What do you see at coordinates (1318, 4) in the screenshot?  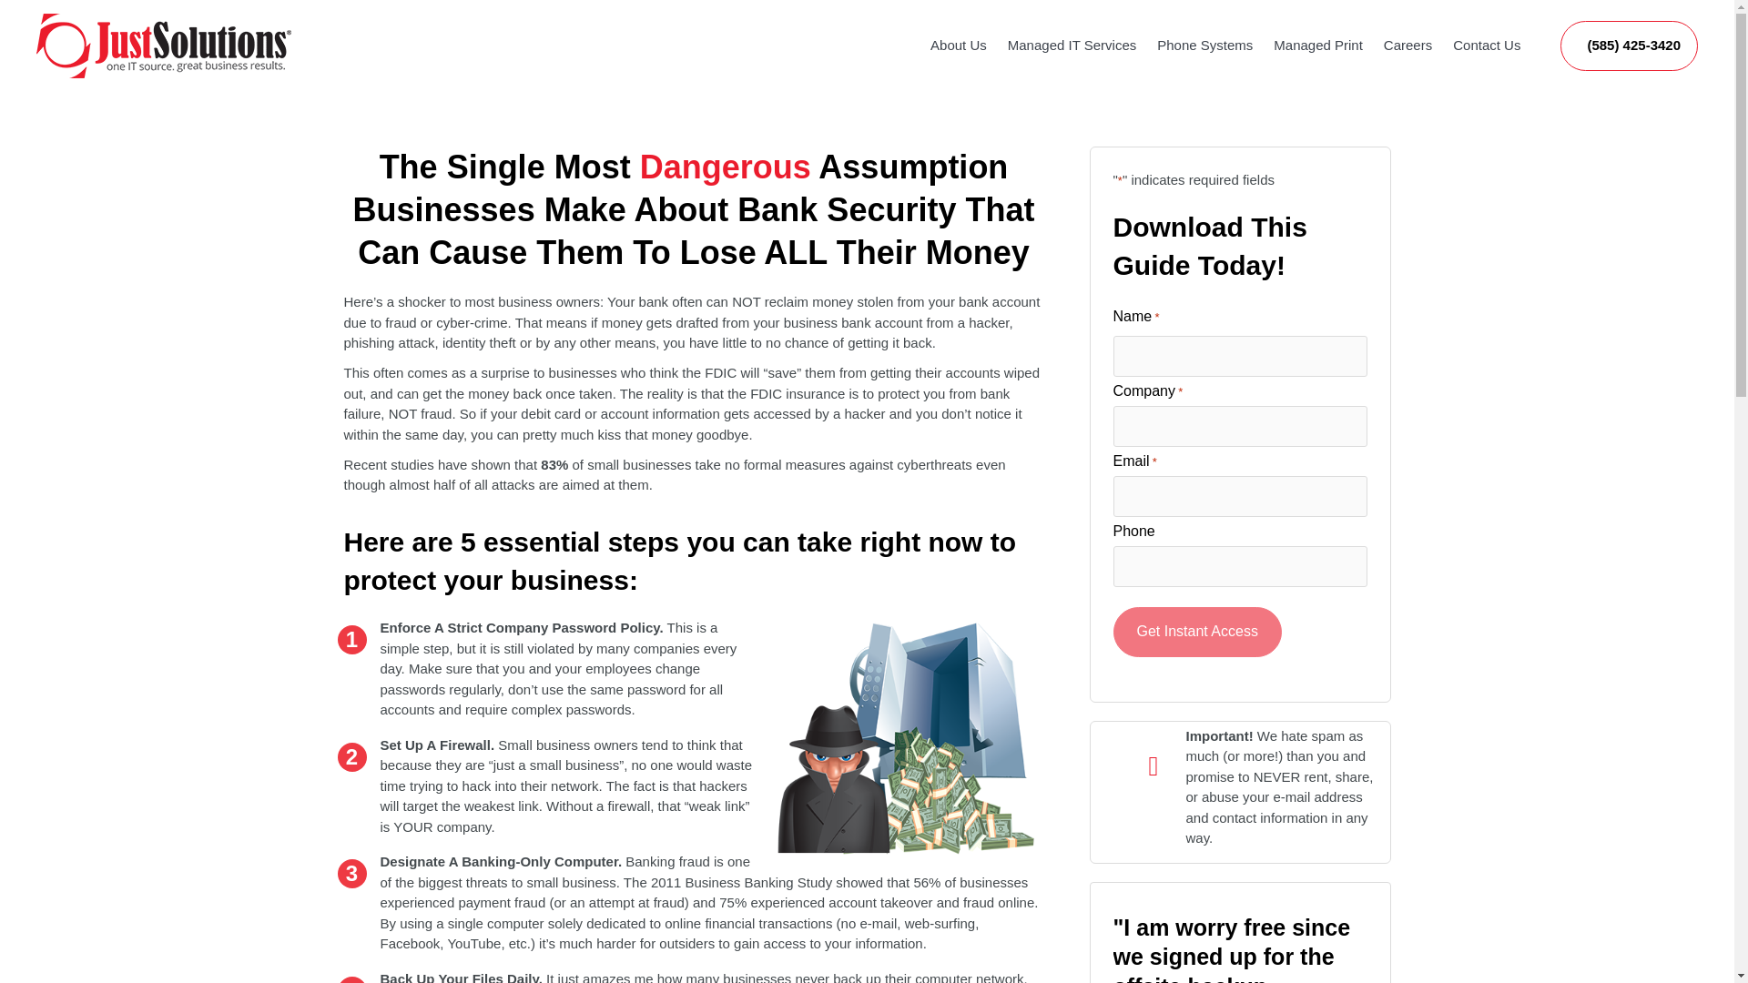 I see `Managed Print` at bounding box center [1318, 4].